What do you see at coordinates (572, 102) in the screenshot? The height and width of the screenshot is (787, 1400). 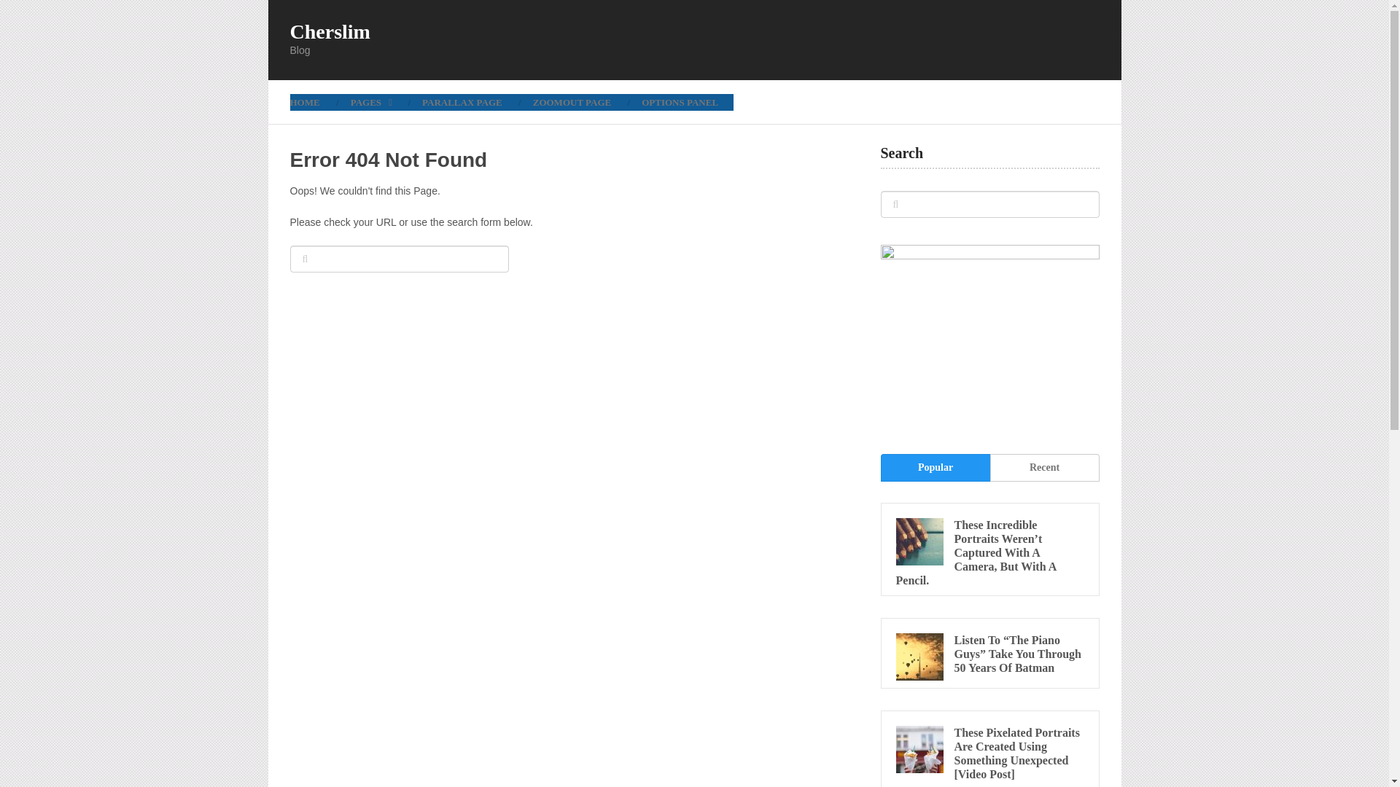 I see `ZOOMOUT PAGE` at bounding box center [572, 102].